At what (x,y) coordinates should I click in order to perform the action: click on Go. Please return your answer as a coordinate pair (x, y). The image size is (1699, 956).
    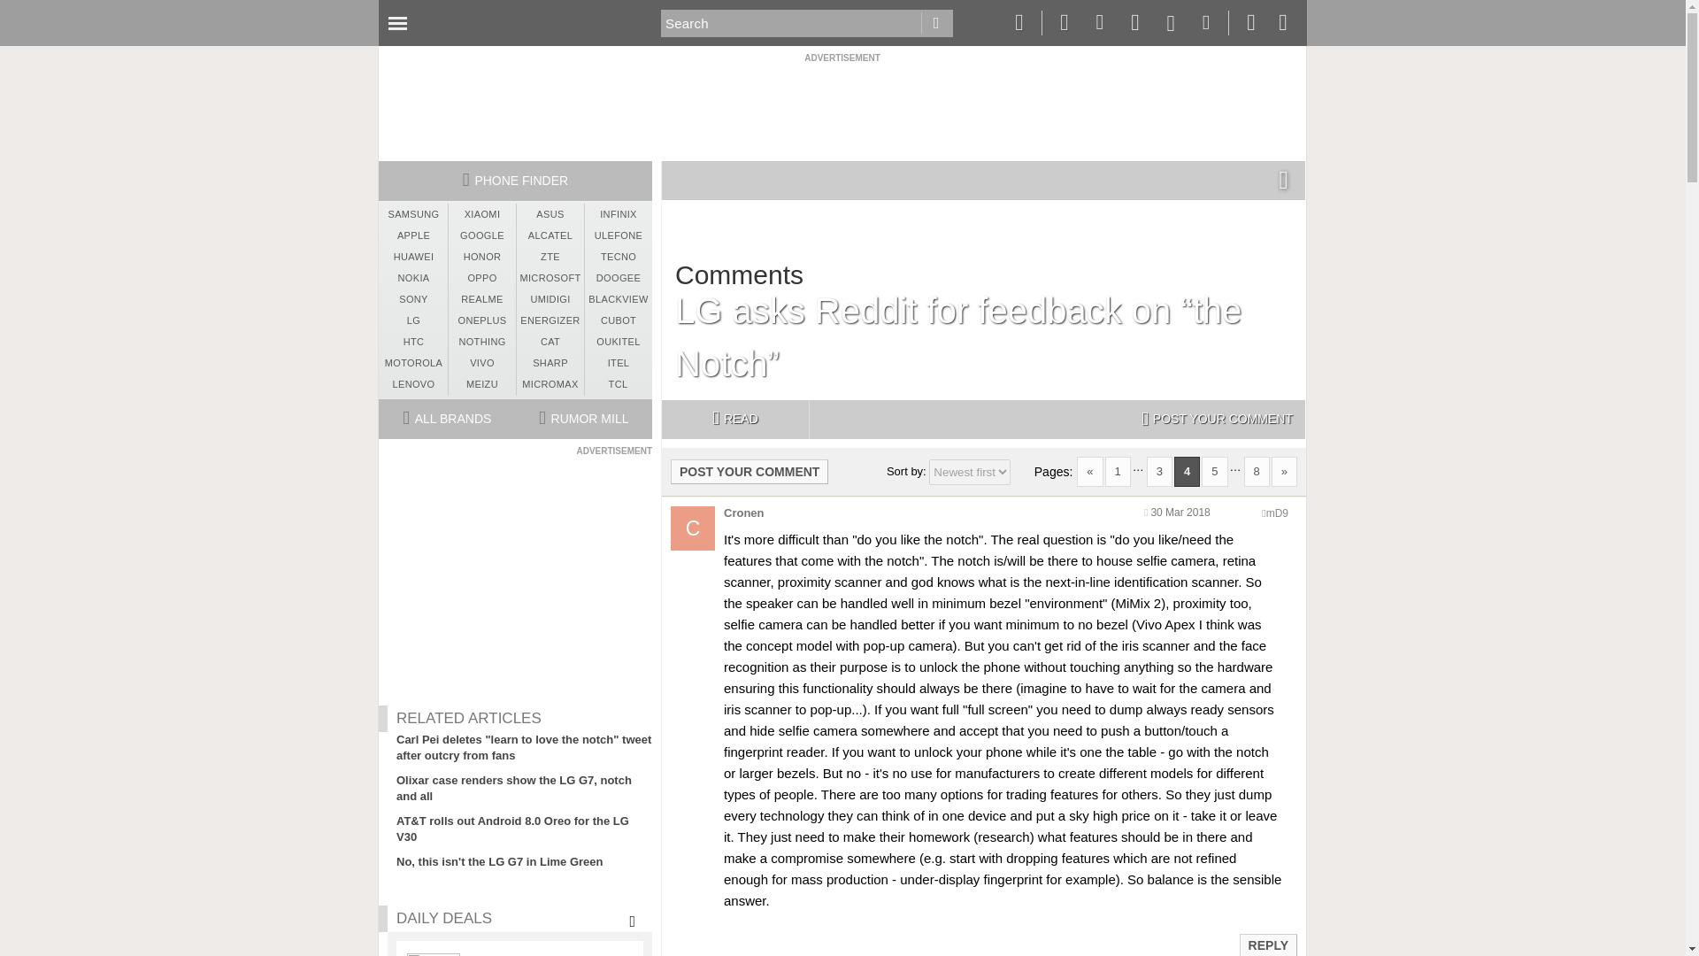
    Looking at the image, I should click on (936, 23).